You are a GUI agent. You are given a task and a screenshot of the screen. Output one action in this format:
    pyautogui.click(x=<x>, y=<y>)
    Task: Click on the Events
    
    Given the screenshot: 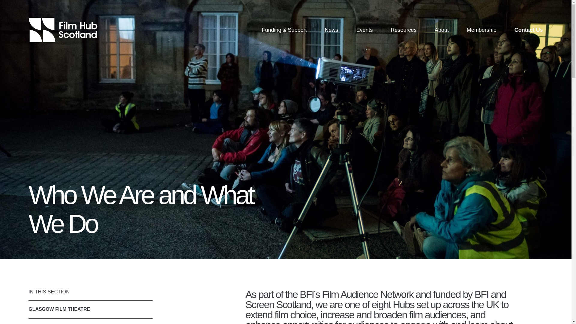 What is the action you would take?
    pyautogui.click(x=364, y=30)
    